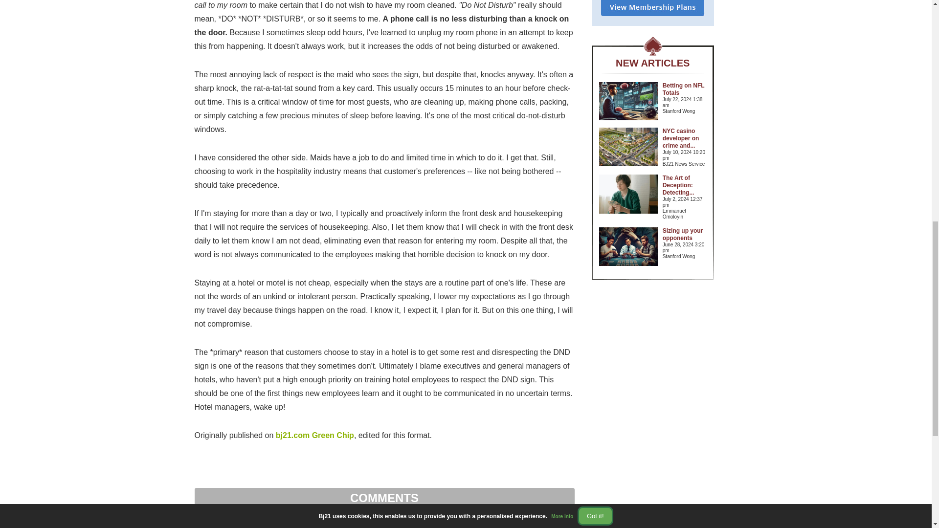  I want to click on NYC casino developer on crime and traffic, so click(681, 138).